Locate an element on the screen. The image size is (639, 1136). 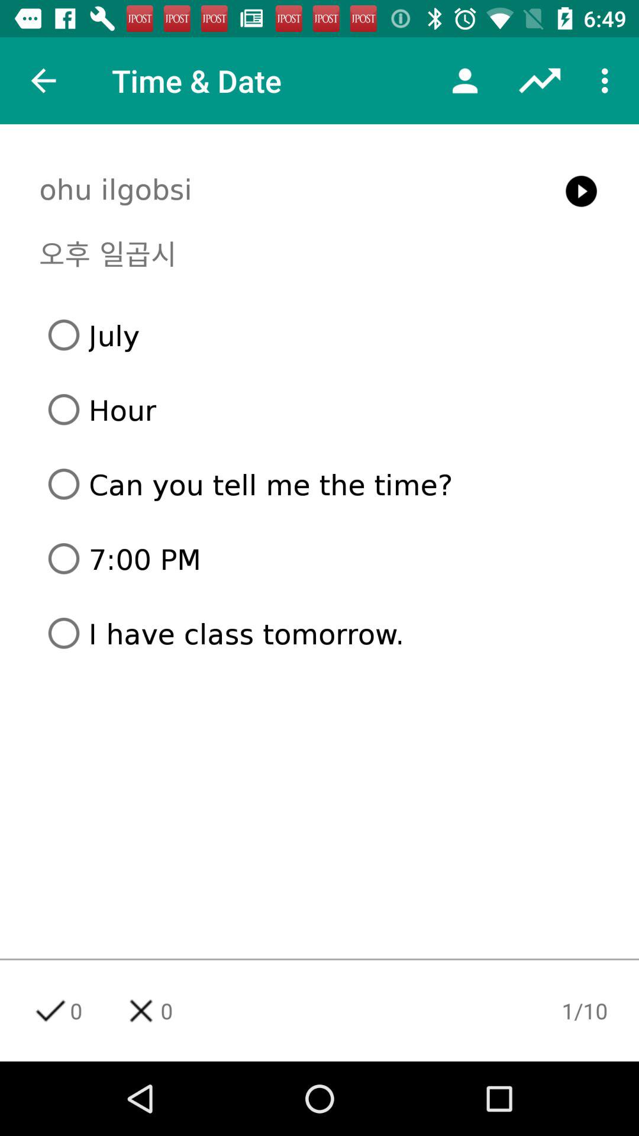
turn on the icon to the right of the time & date is located at coordinates (465, 80).